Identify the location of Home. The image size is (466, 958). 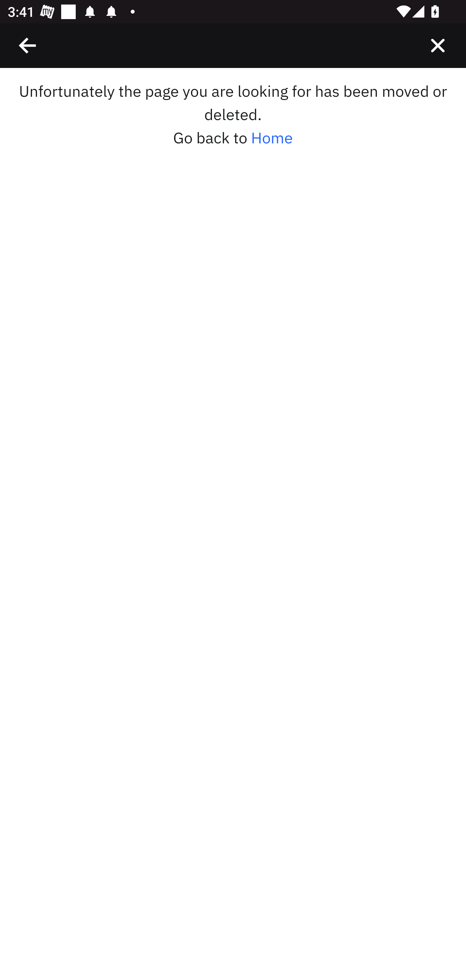
(272, 138).